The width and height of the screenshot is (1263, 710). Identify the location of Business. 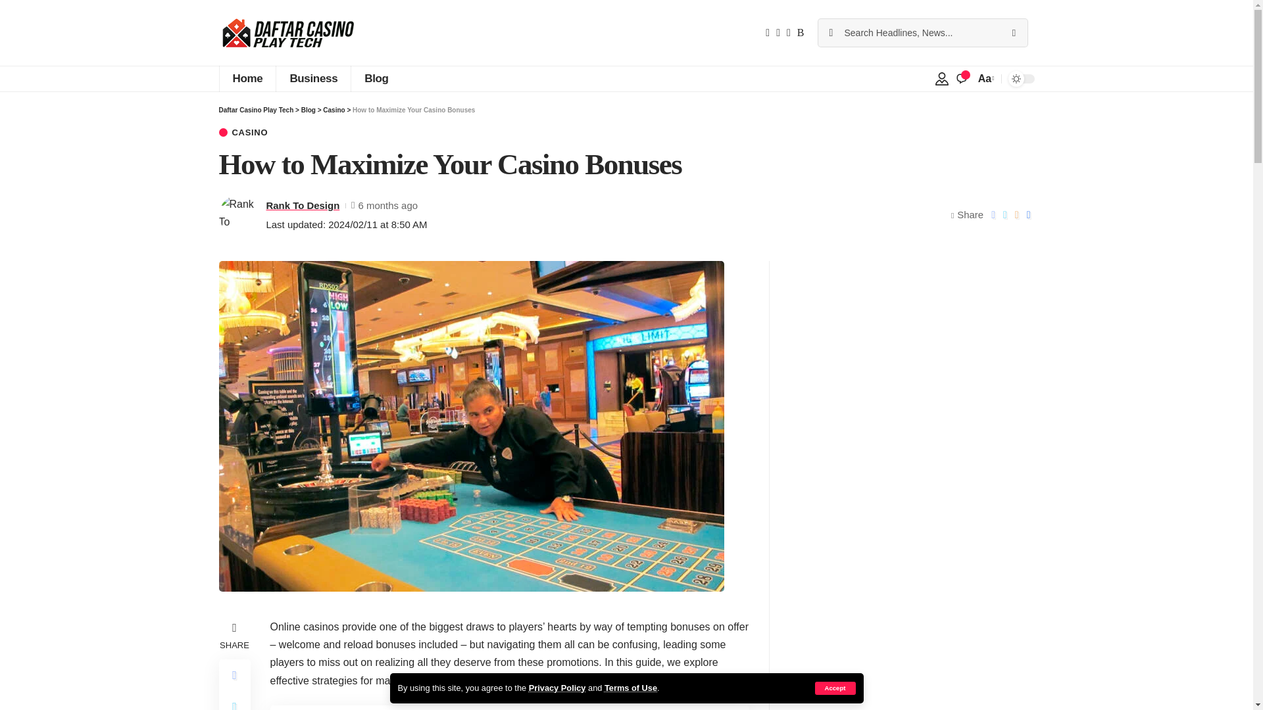
(313, 79).